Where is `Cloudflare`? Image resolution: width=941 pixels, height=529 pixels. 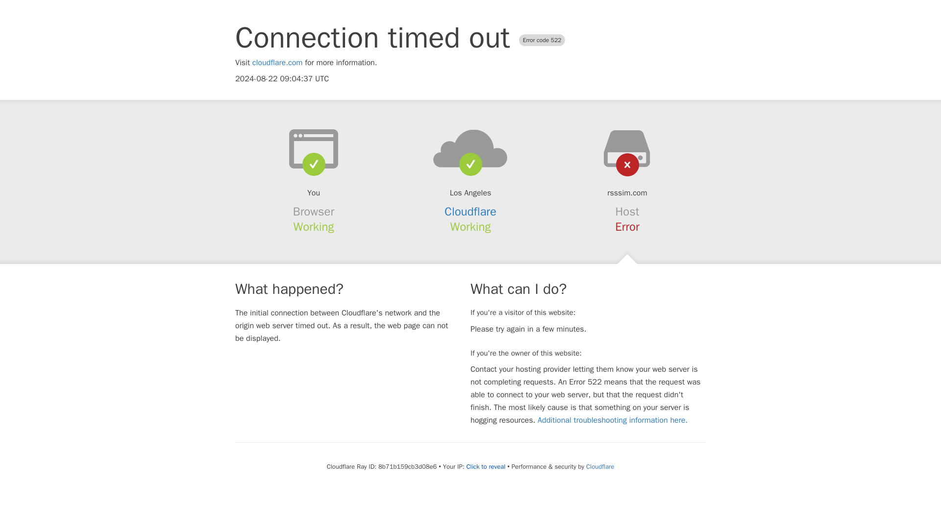 Cloudflare is located at coordinates (600, 466).